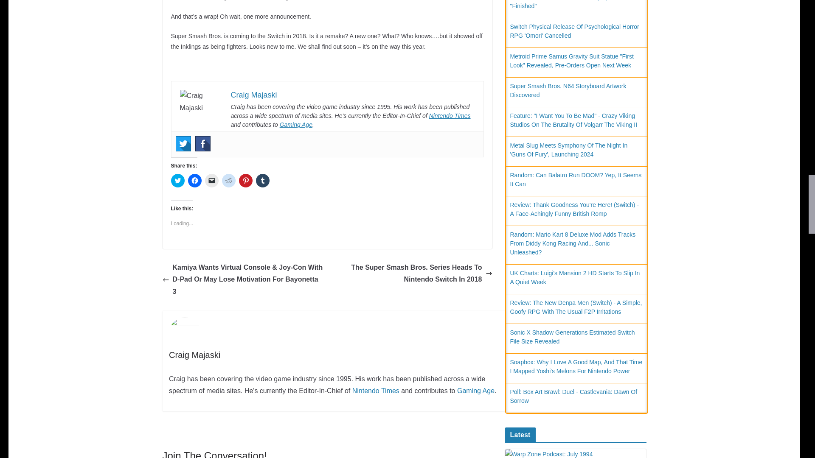 This screenshot has width=815, height=458. I want to click on Click to share on Reddit, so click(228, 181).